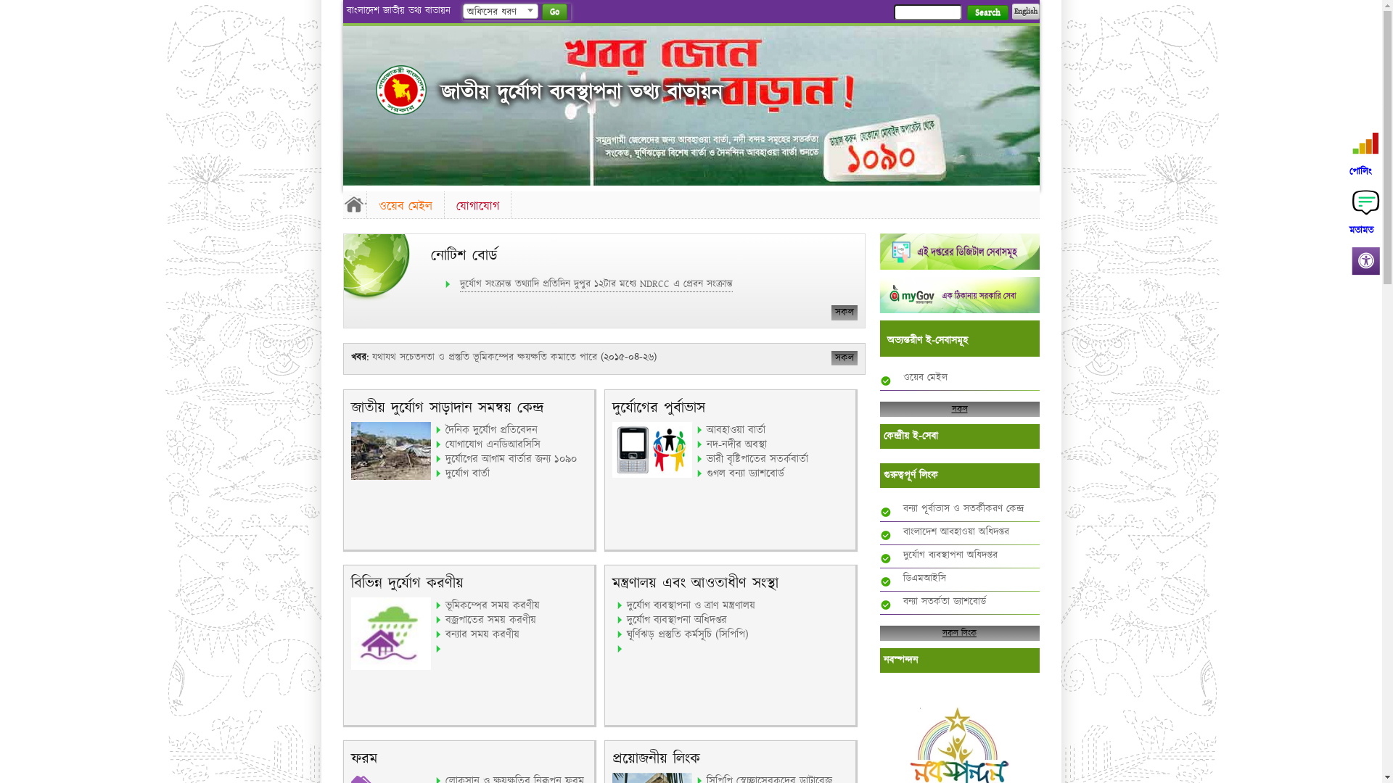 The height and width of the screenshot is (783, 1393). Describe the element at coordinates (1025, 12) in the screenshot. I see `English` at that location.